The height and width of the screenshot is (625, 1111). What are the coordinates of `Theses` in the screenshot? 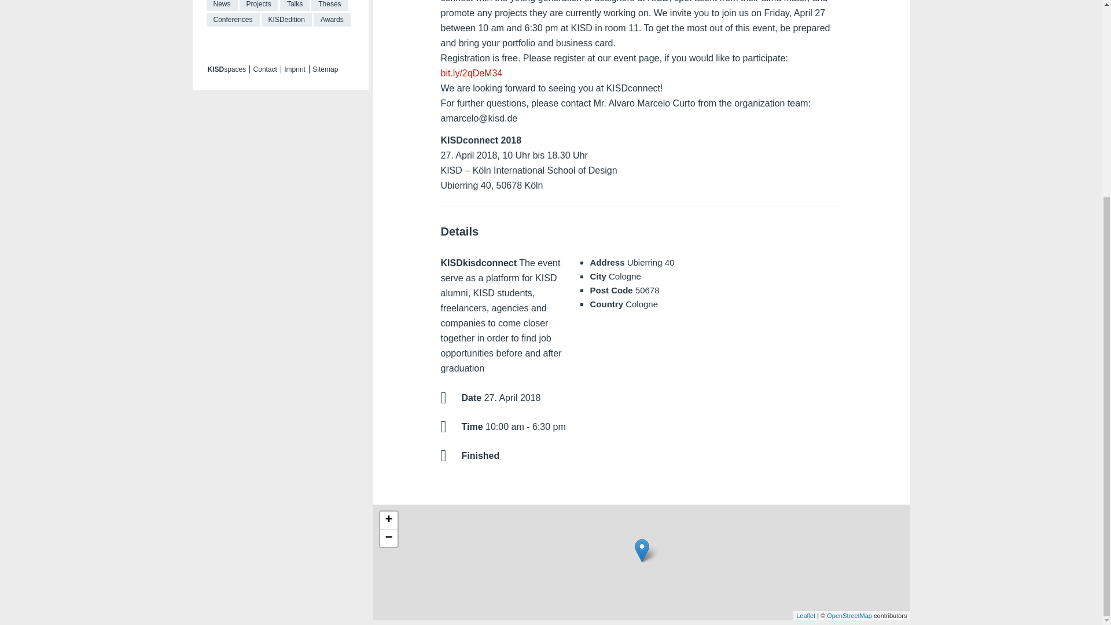 It's located at (329, 6).